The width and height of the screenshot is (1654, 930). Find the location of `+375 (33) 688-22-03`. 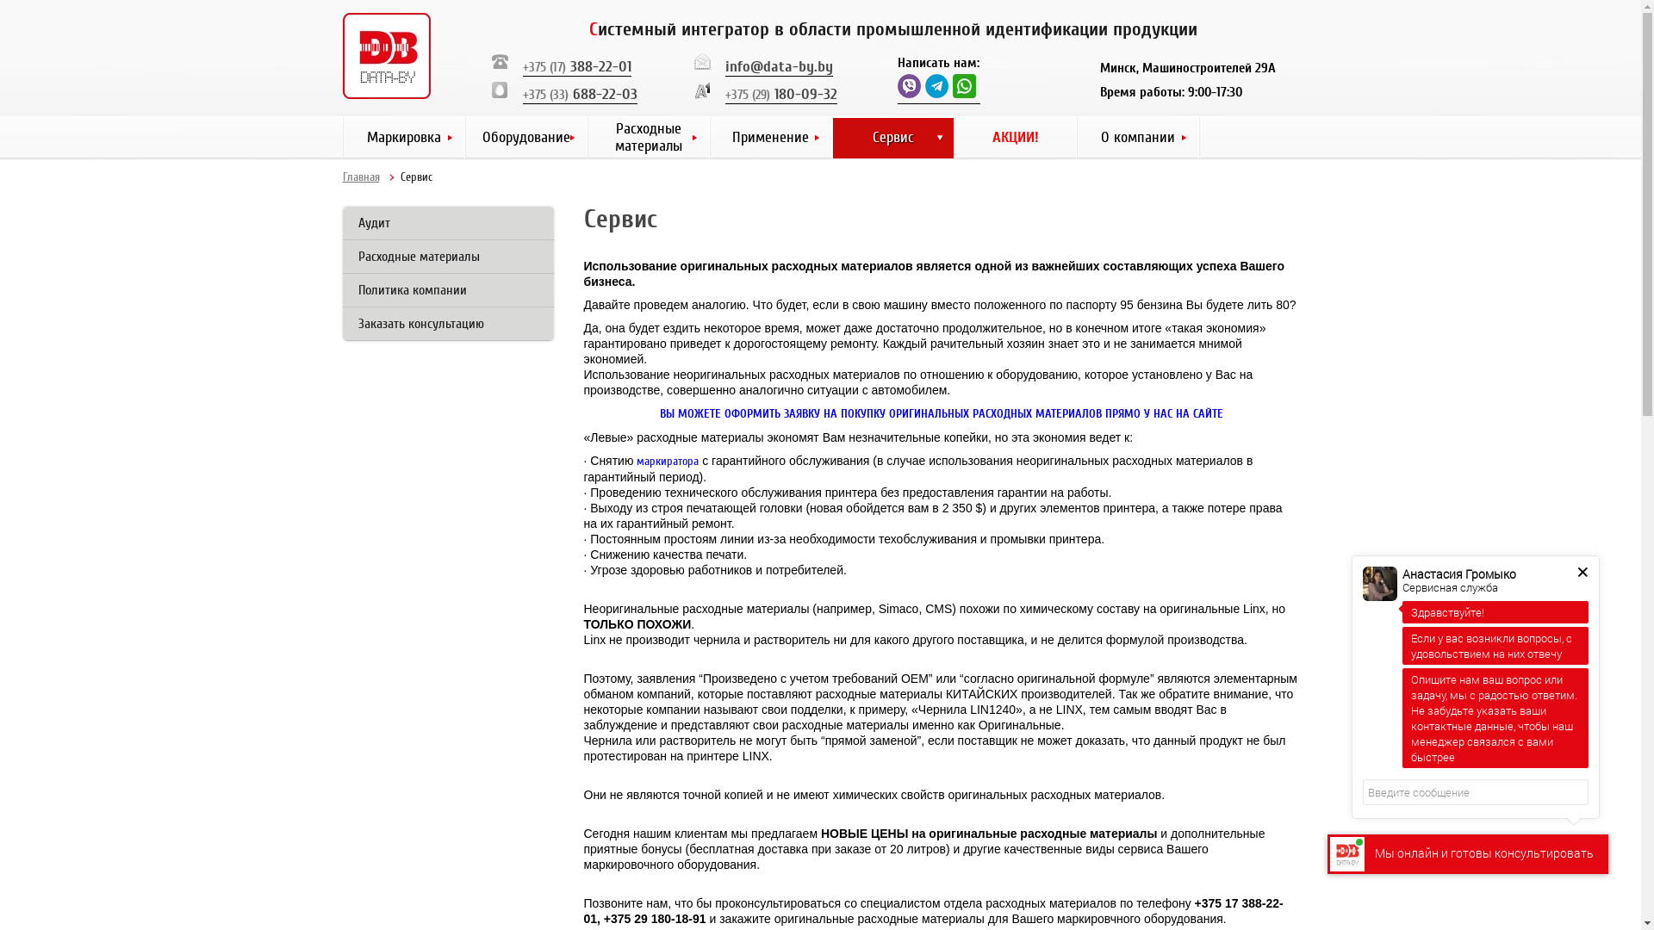

+375 (33) 688-22-03 is located at coordinates (579, 95).